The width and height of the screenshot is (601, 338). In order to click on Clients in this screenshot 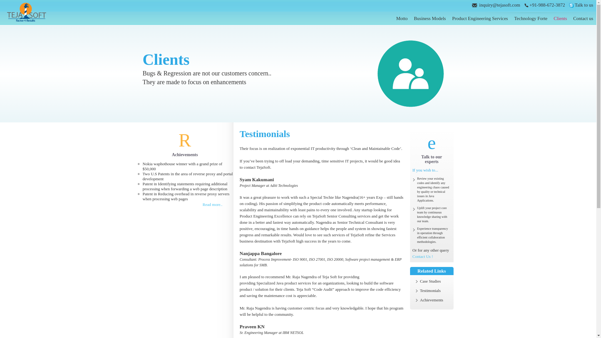, I will do `click(185, 152)`.